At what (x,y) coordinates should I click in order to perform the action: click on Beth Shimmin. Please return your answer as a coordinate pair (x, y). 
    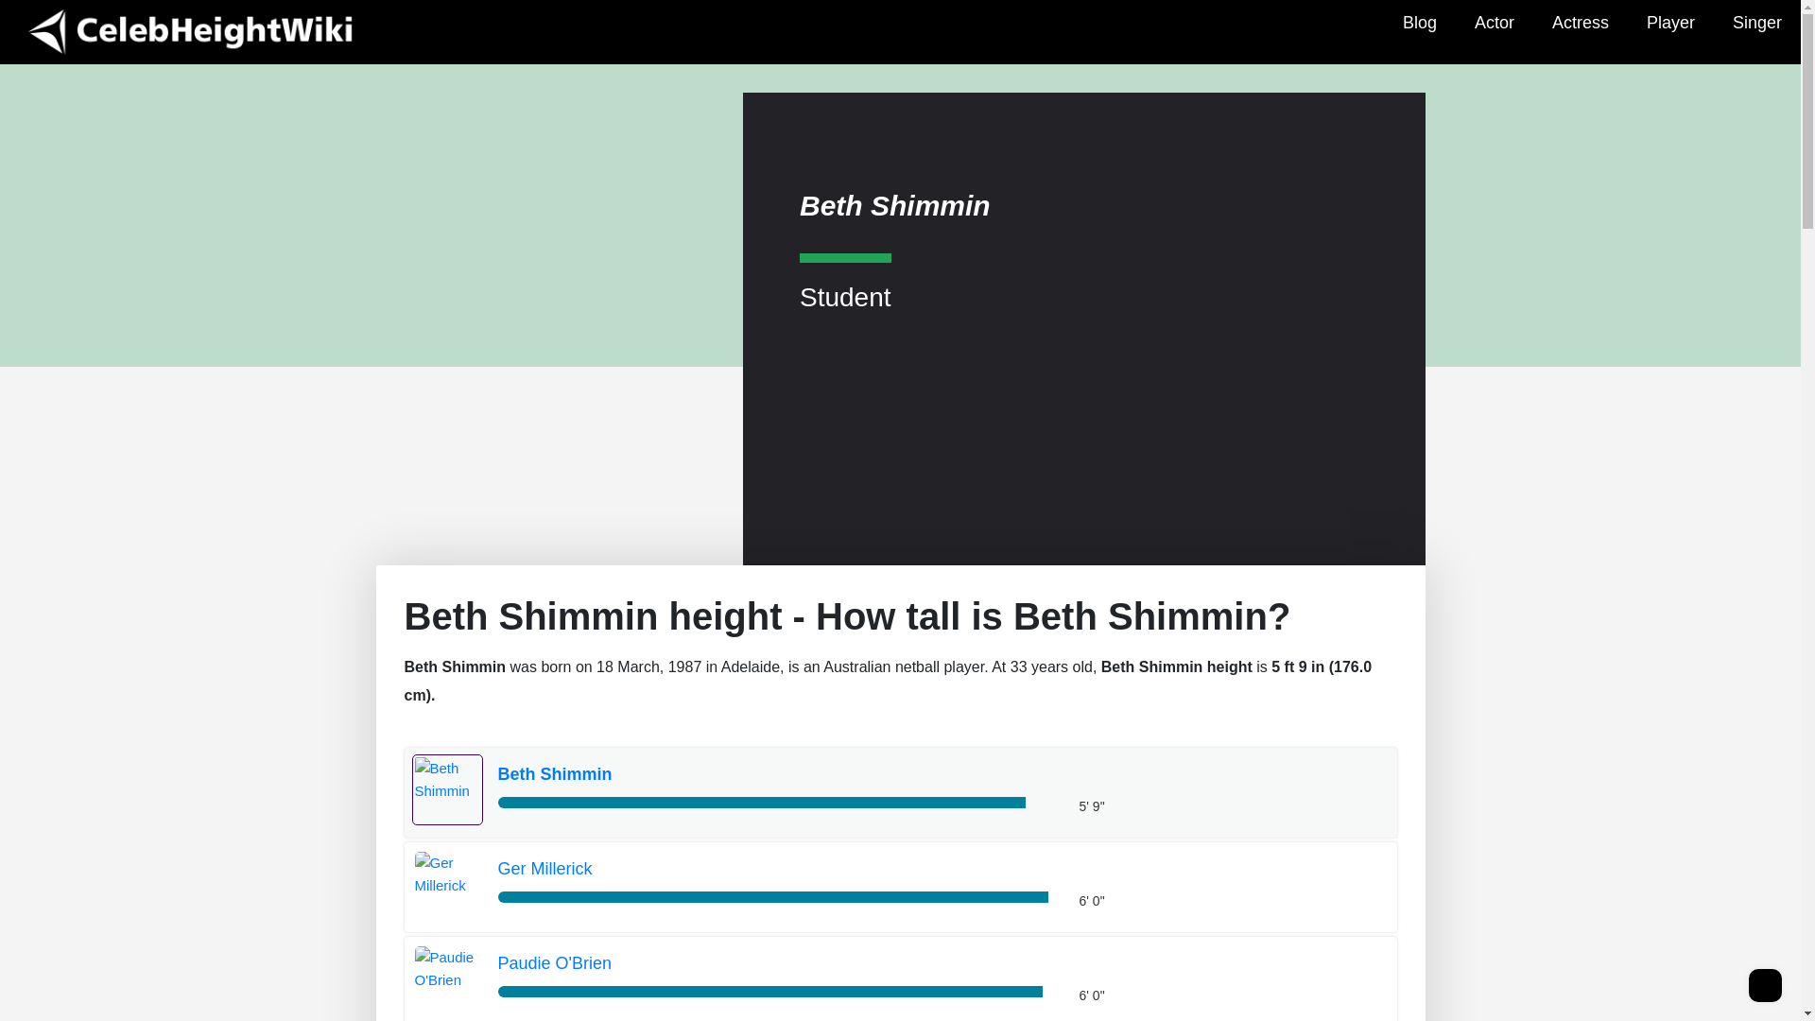
    Looking at the image, I should click on (777, 774).